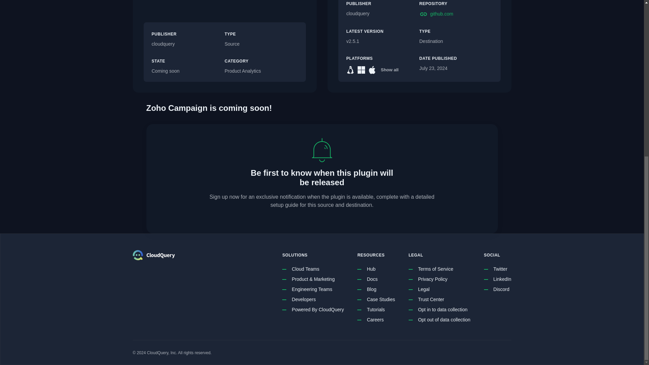 The width and height of the screenshot is (649, 365). Describe the element at coordinates (389, 70) in the screenshot. I see `All supported platforms` at that location.